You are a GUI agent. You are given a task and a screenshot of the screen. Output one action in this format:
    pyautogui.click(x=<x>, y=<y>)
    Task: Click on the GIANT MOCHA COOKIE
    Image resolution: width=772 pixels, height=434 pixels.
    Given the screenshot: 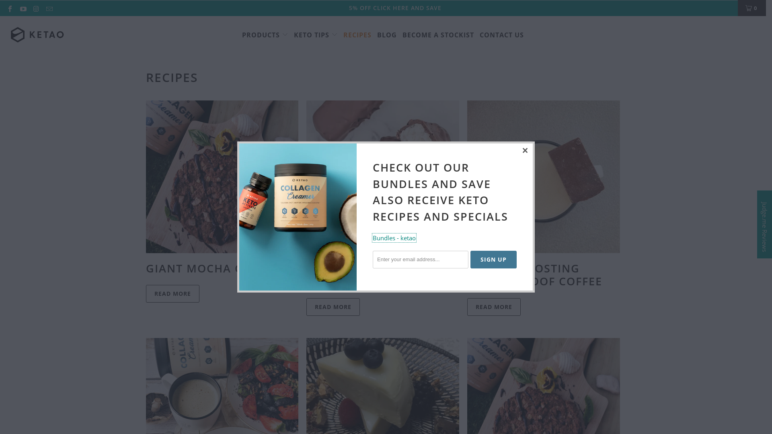 What is the action you would take?
    pyautogui.click(x=212, y=268)
    